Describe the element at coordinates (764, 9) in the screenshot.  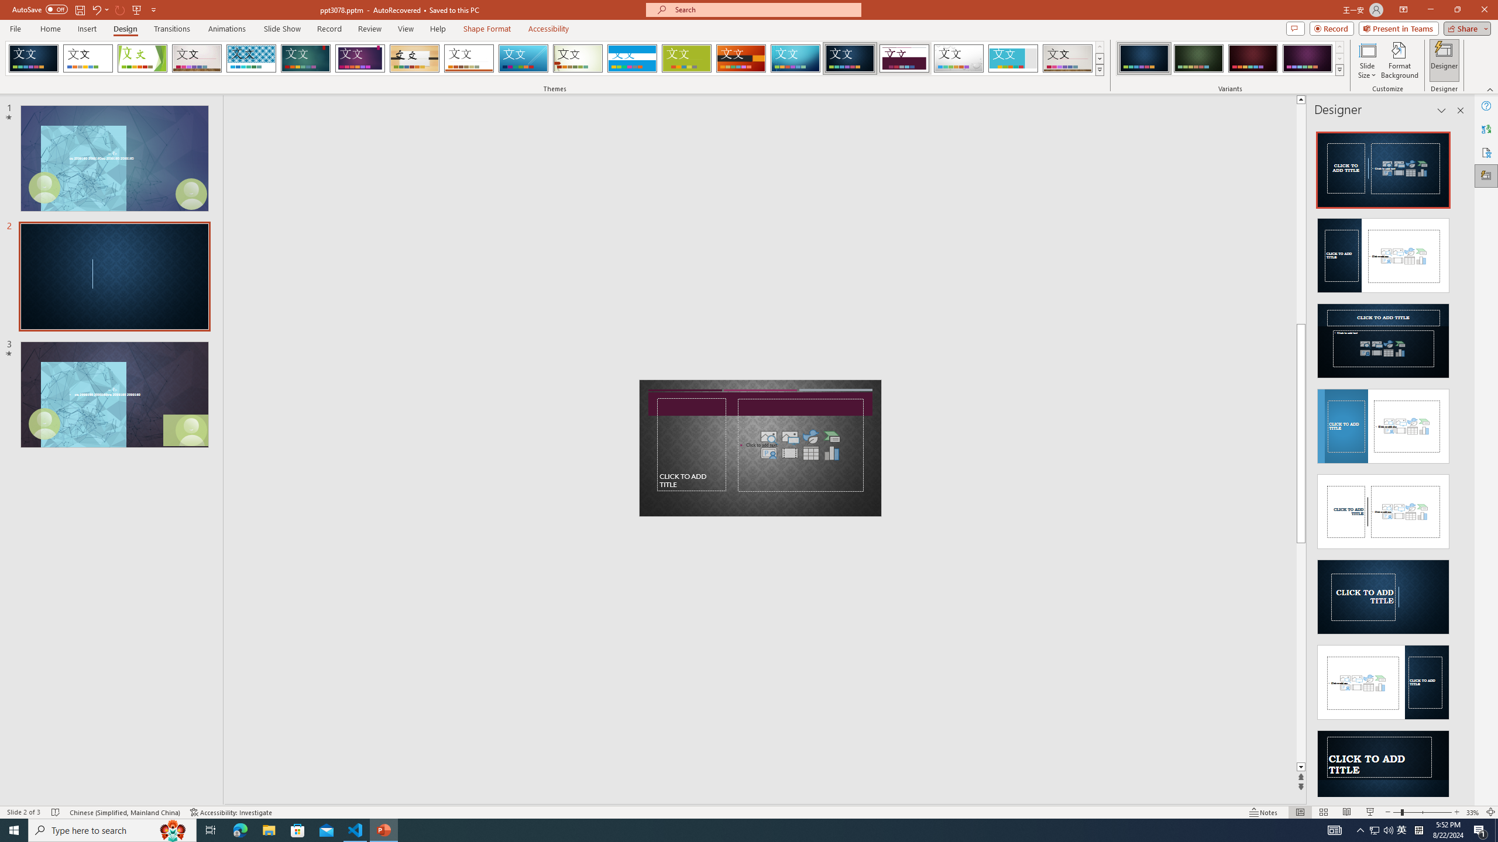
I see `Microsoft search` at that location.